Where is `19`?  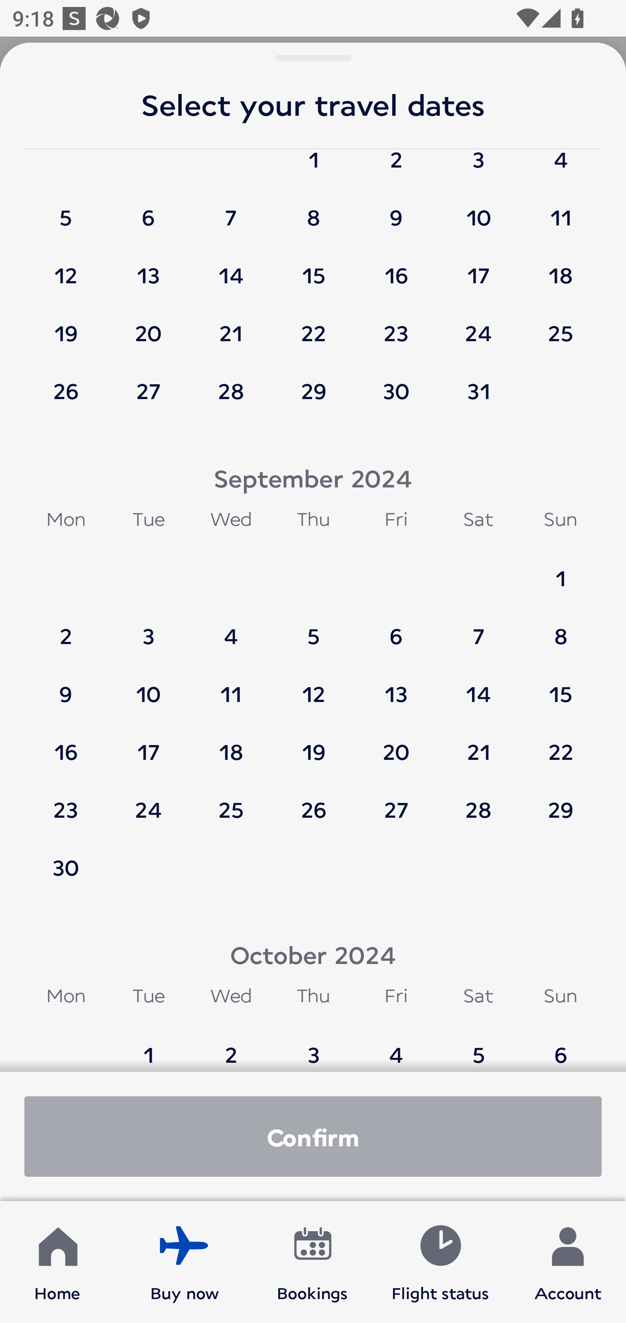 19 is located at coordinates (313, 743).